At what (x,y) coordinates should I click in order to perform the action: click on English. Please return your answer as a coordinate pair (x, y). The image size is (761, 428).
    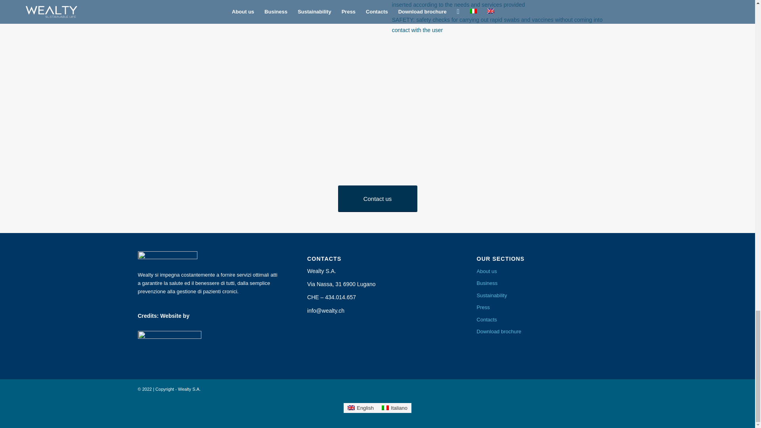
    Looking at the image, I should click on (361, 408).